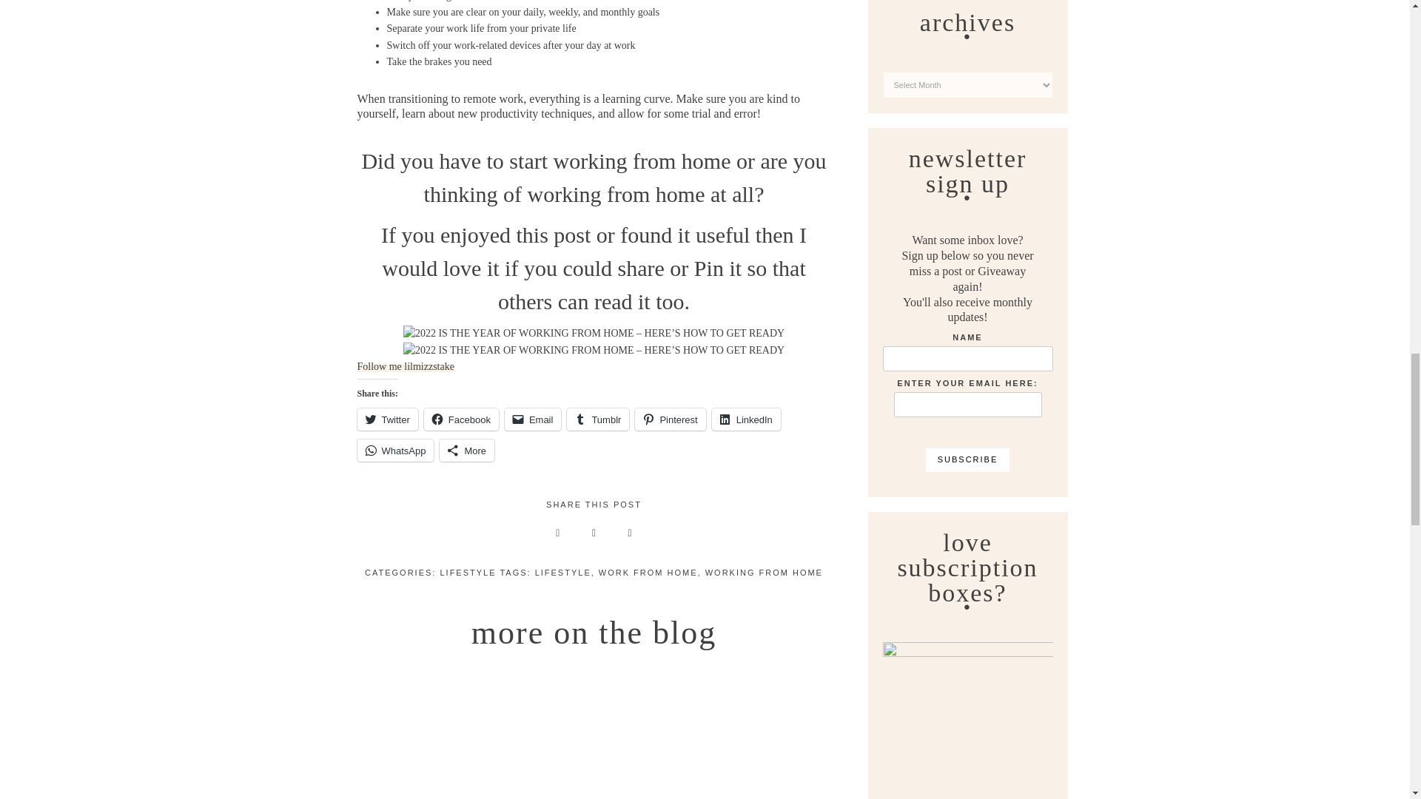 This screenshot has width=1421, height=799. I want to click on Click to share on Facebook, so click(460, 419).